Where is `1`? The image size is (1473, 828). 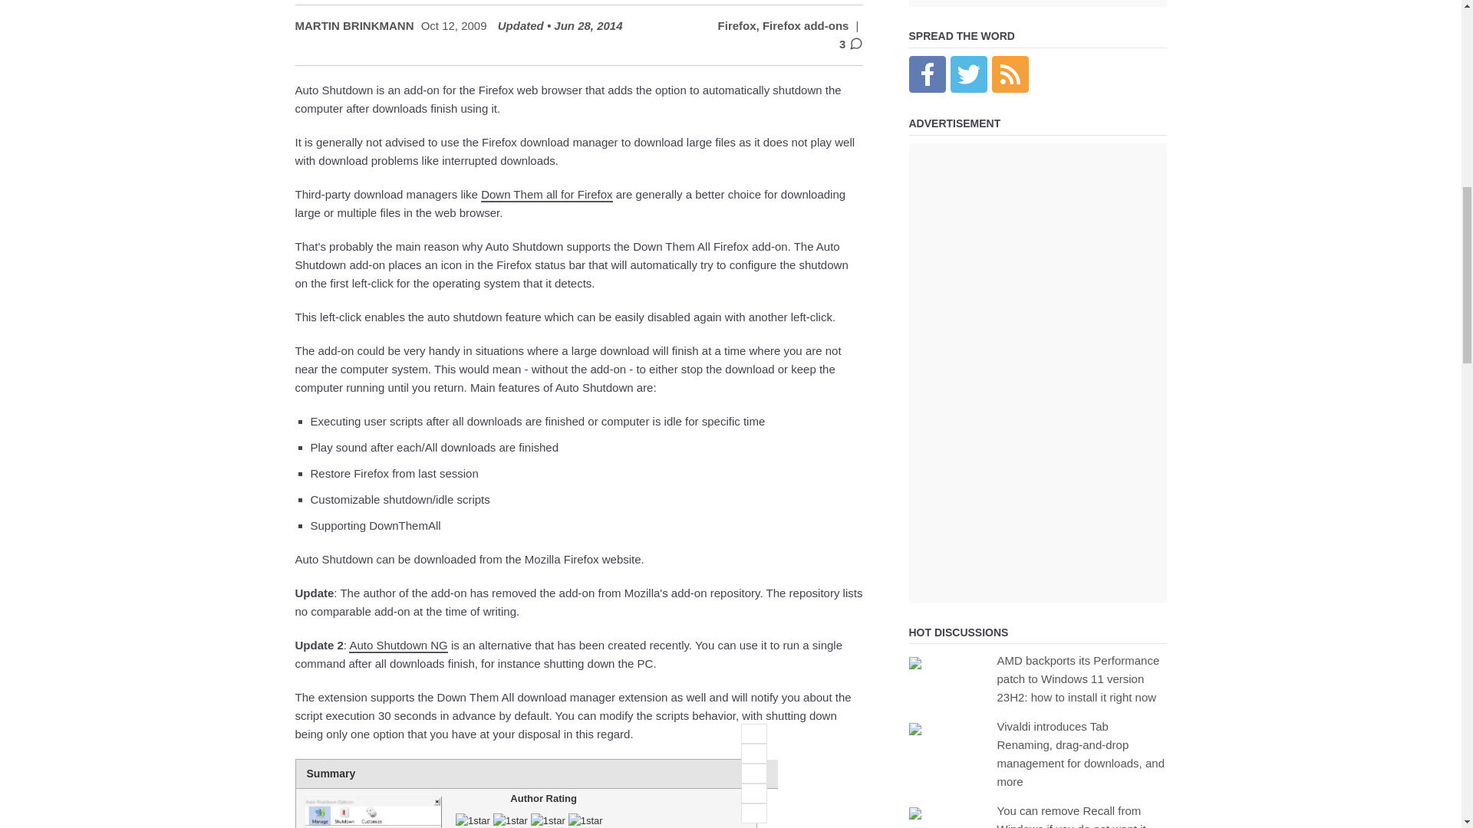 1 is located at coordinates (753, 733).